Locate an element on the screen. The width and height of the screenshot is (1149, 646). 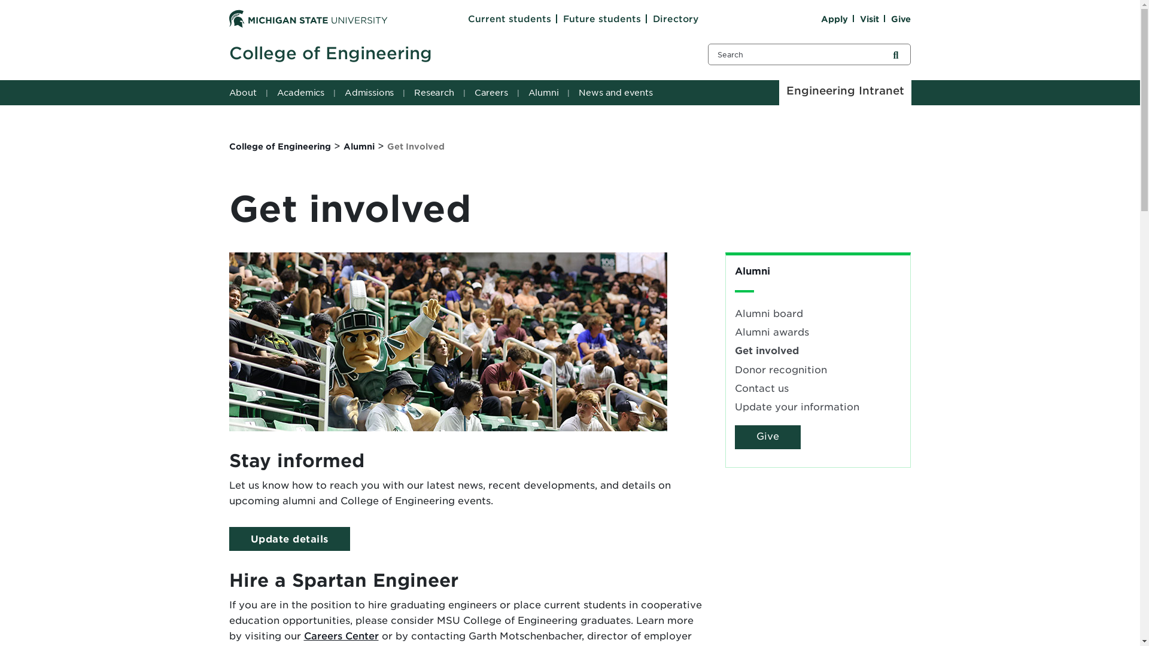
Academics is located at coordinates (302, 92).